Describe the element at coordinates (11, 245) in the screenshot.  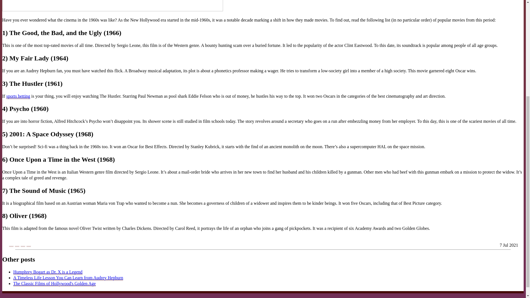
I see `Facebook` at that location.